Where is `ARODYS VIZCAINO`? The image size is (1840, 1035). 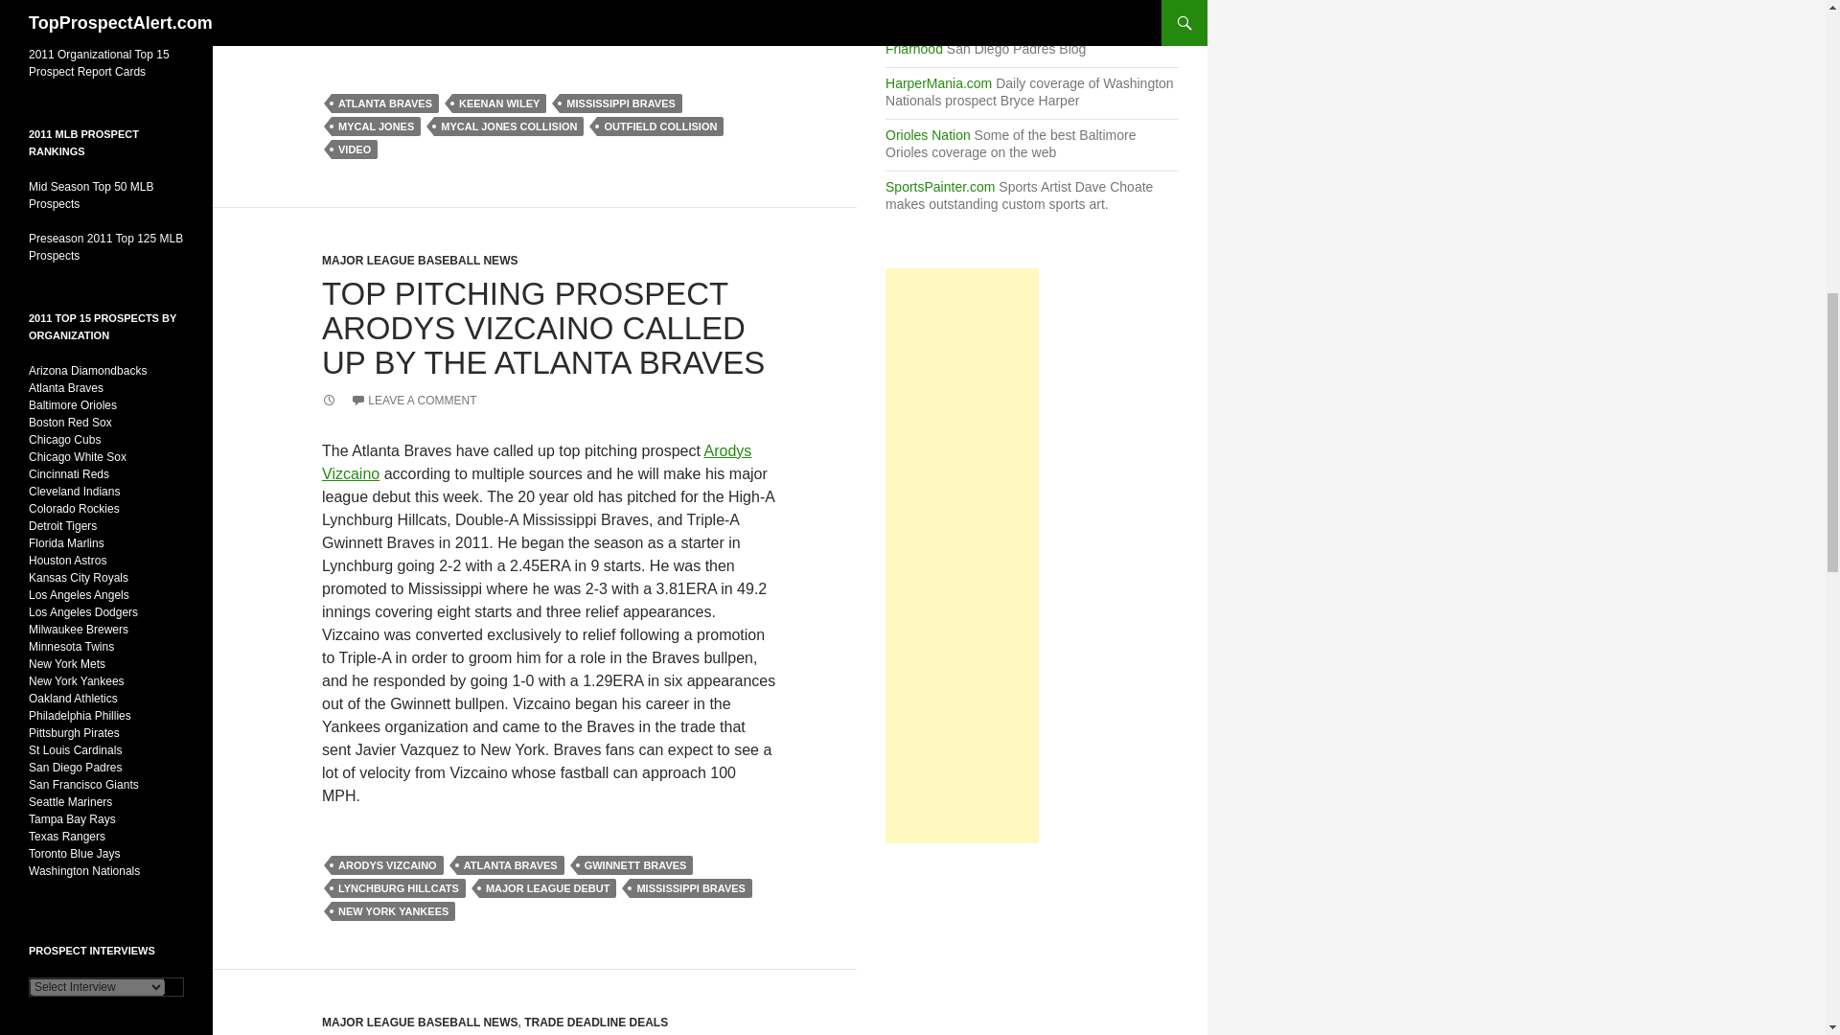
ARODYS VIZCAINO is located at coordinates (387, 864).